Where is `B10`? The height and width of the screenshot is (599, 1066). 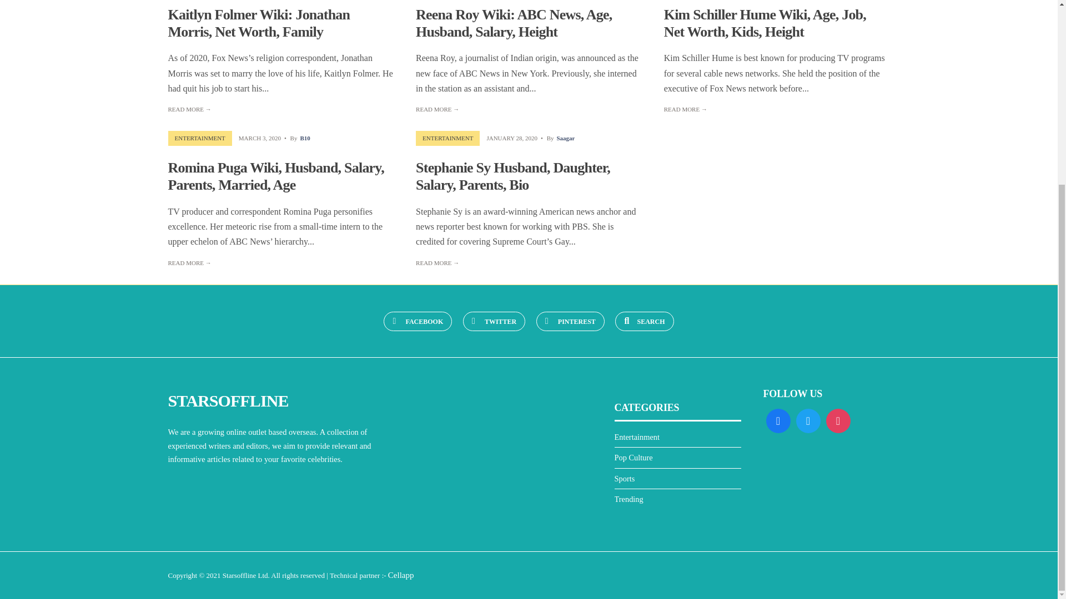
B10 is located at coordinates (304, 138).